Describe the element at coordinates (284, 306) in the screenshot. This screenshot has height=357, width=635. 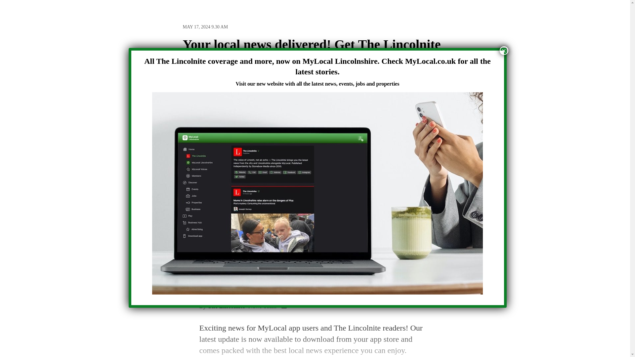
I see `Contact author` at that location.